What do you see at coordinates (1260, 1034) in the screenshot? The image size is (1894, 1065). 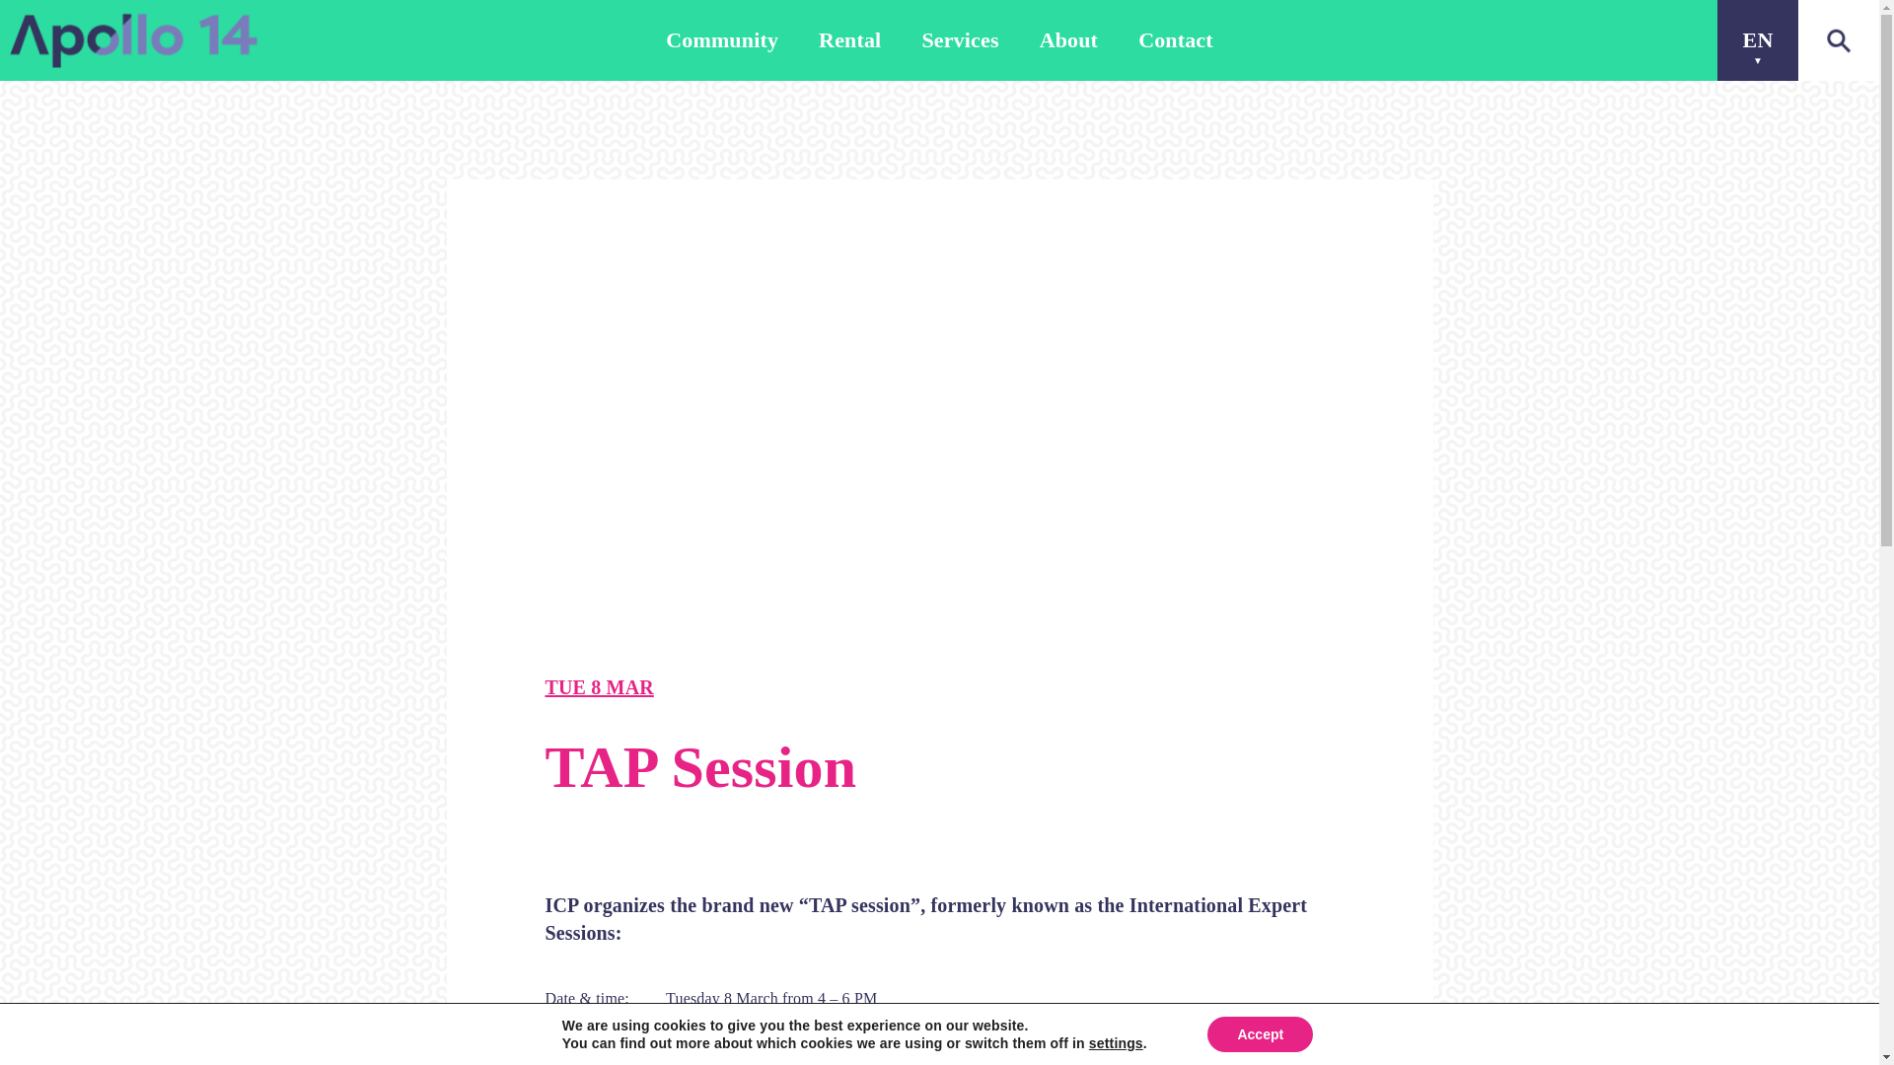 I see `Accept` at bounding box center [1260, 1034].